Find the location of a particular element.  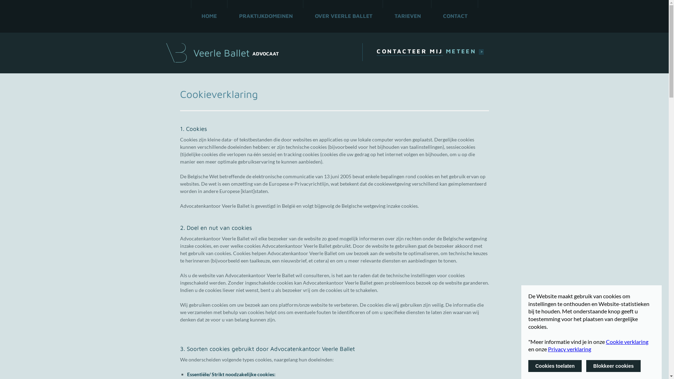

PRAKTIJKDOMEINEN is located at coordinates (265, 20).